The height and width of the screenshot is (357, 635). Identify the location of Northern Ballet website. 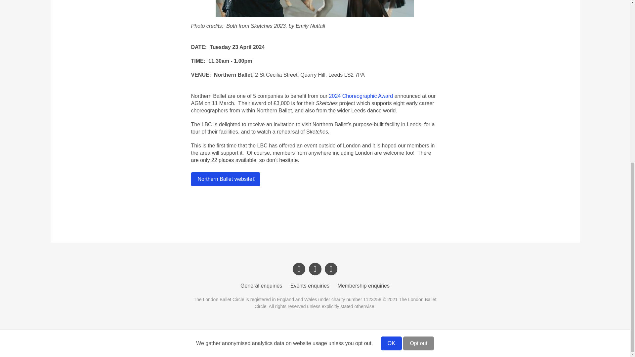
(225, 179).